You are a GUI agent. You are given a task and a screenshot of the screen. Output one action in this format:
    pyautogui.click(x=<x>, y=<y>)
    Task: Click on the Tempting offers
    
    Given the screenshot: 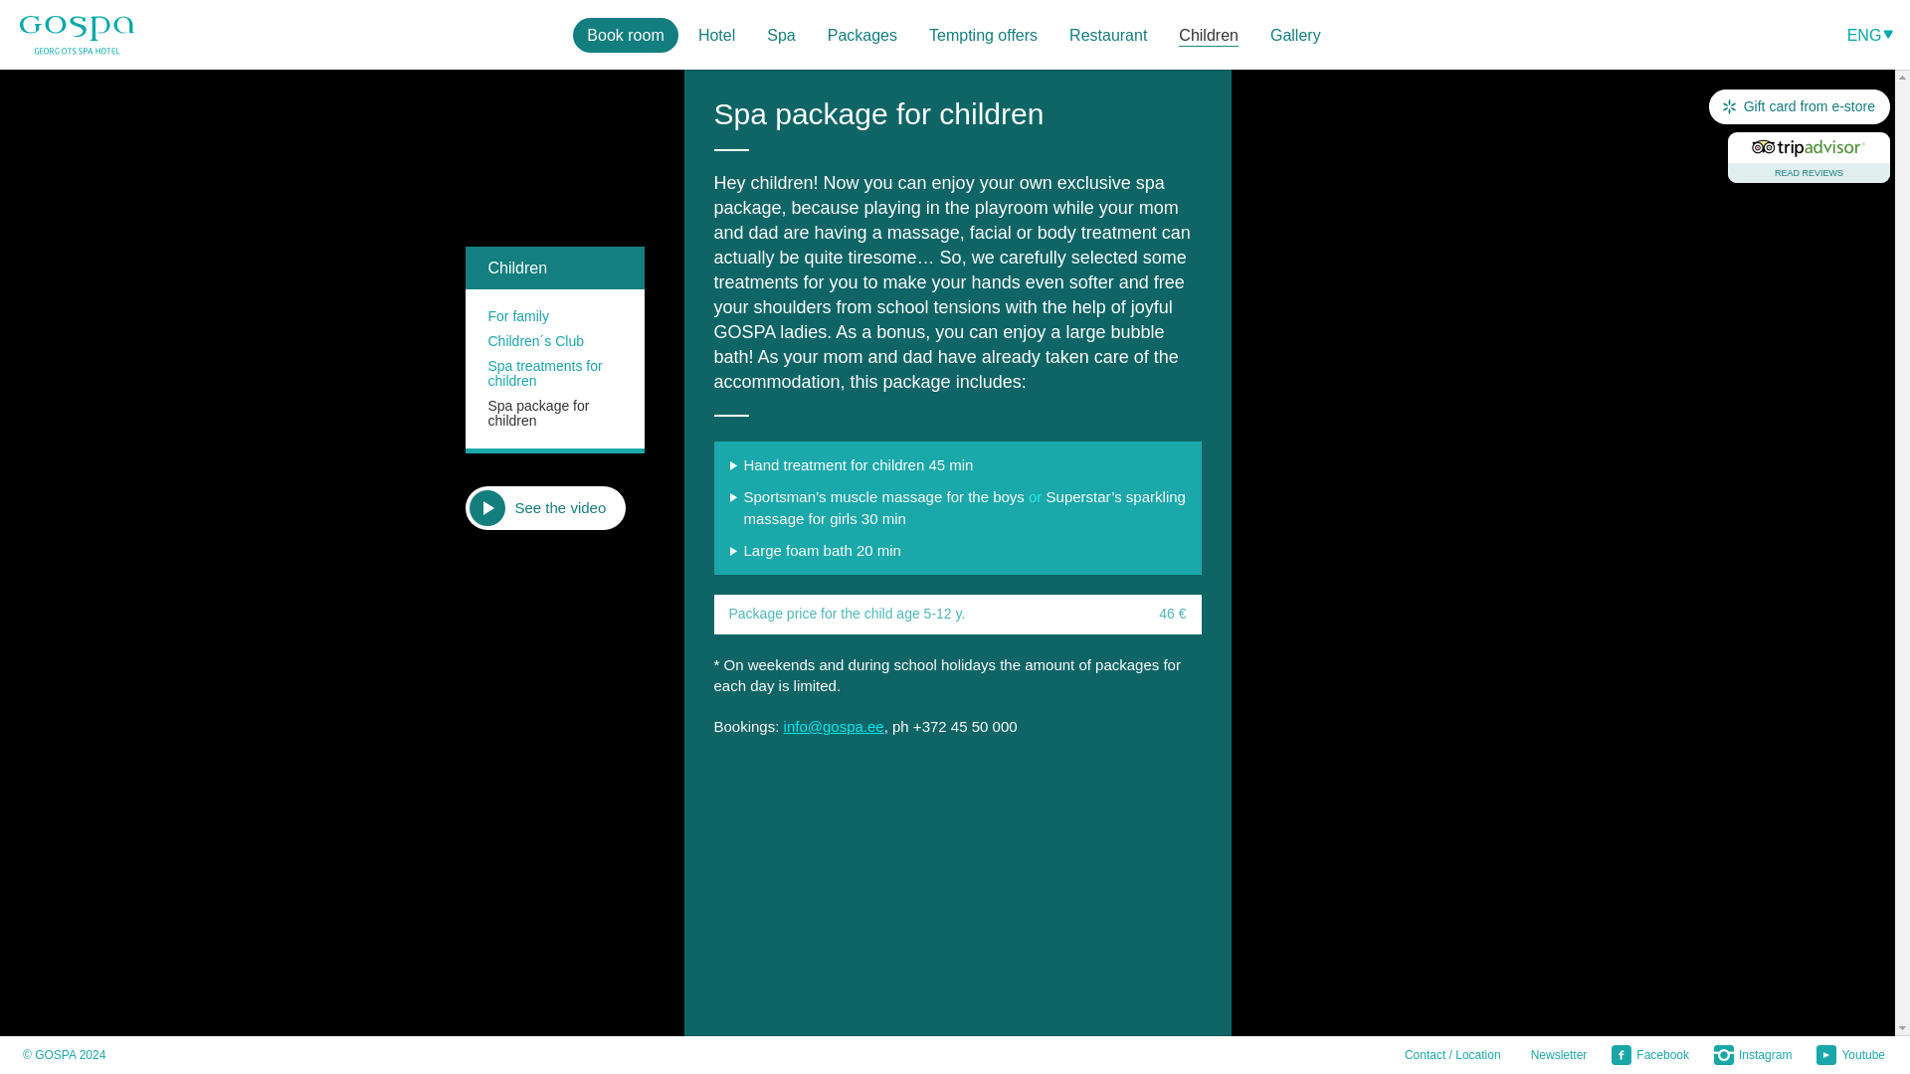 What is the action you would take?
    pyautogui.click(x=983, y=36)
    